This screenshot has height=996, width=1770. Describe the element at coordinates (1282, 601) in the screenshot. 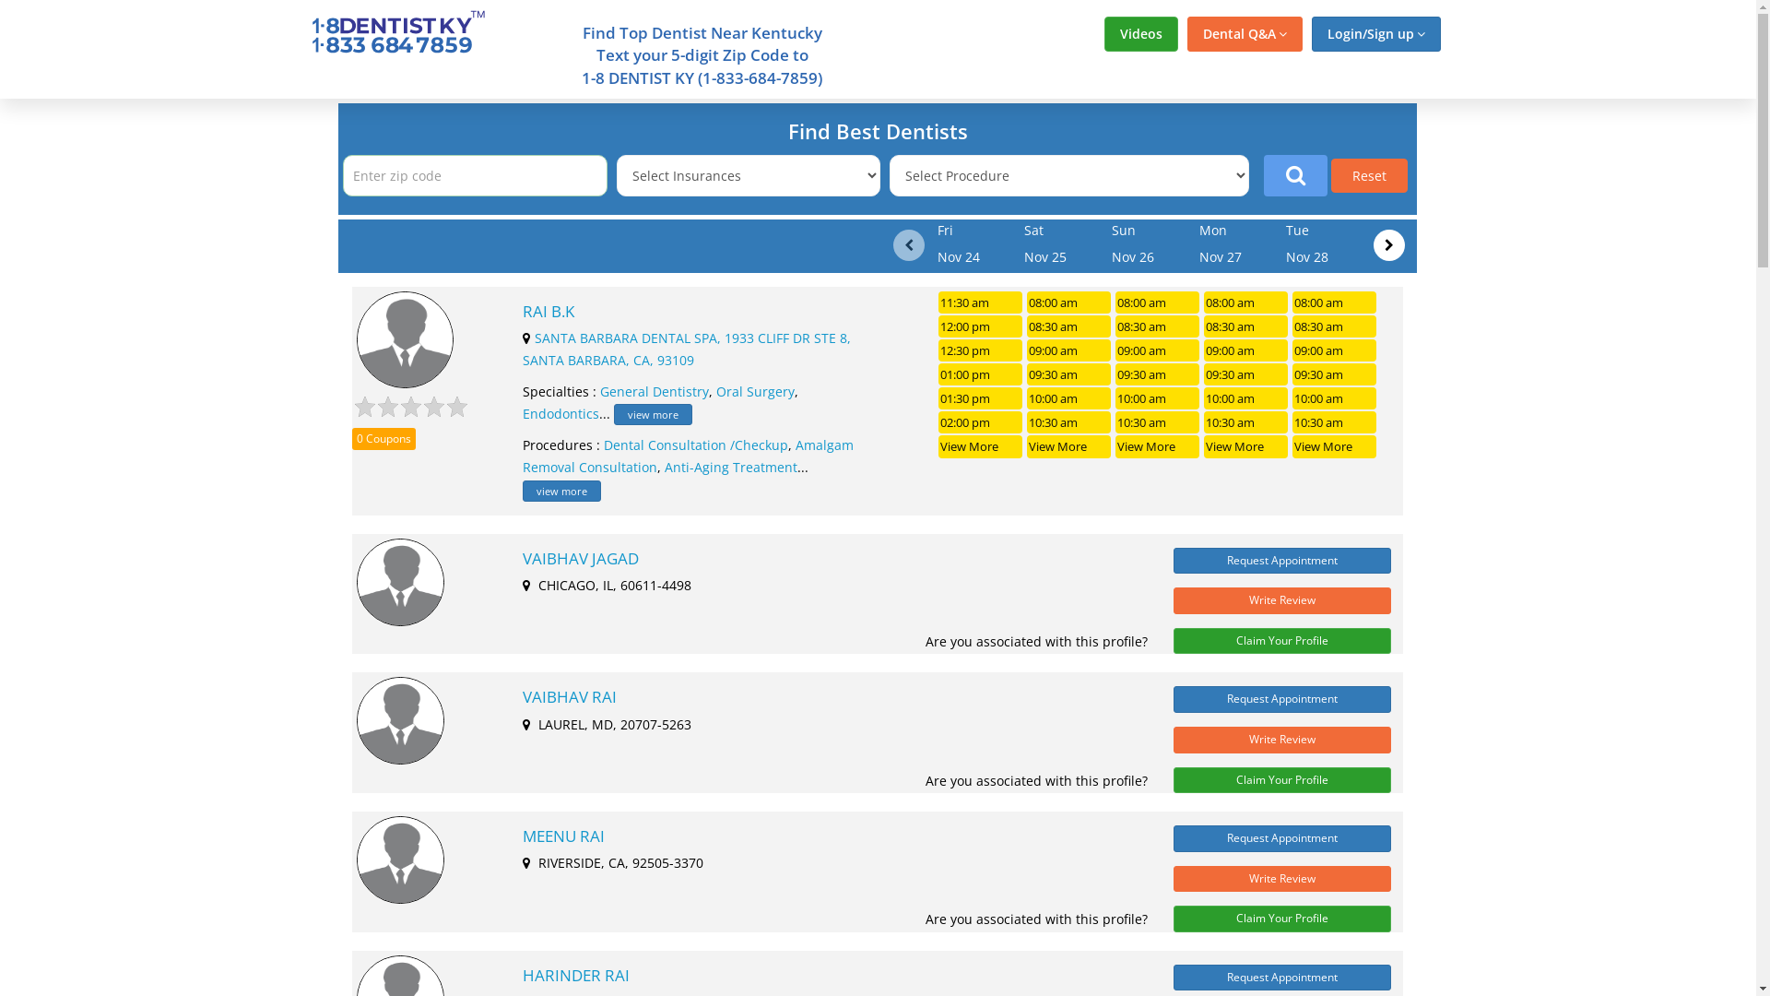

I see `Write Review` at that location.